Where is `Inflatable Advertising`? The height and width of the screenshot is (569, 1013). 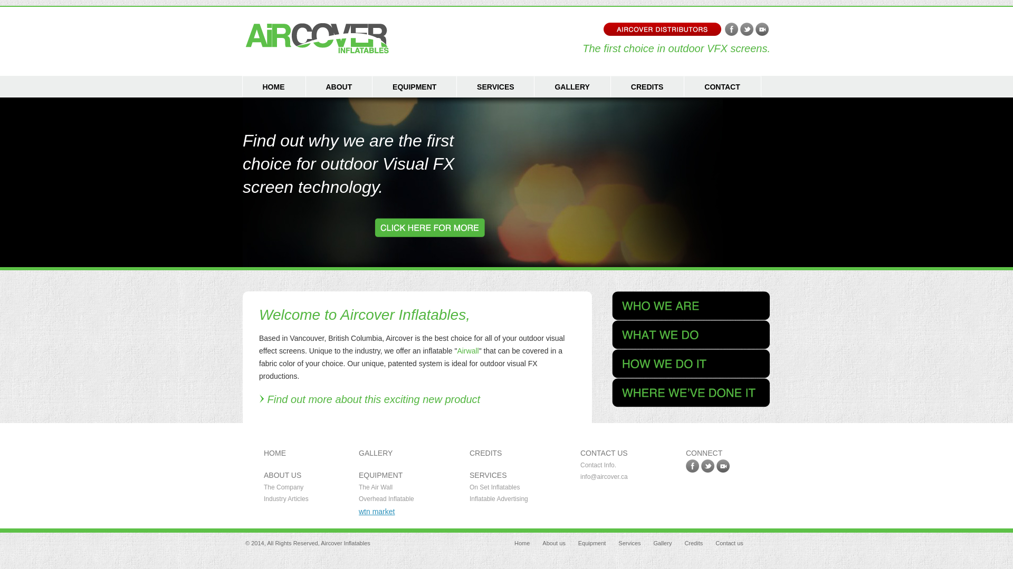 Inflatable Advertising is located at coordinates (499, 499).